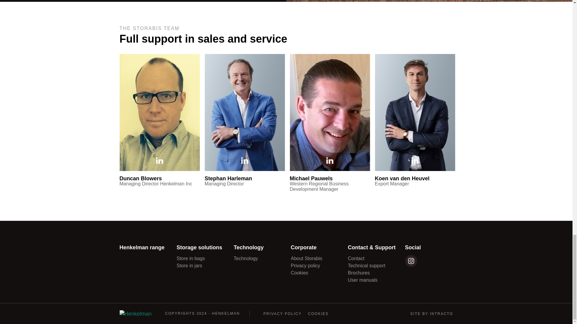 This screenshot has width=577, height=324. Describe the element at coordinates (138, 71) in the screenshot. I see `CONTACT US` at that location.